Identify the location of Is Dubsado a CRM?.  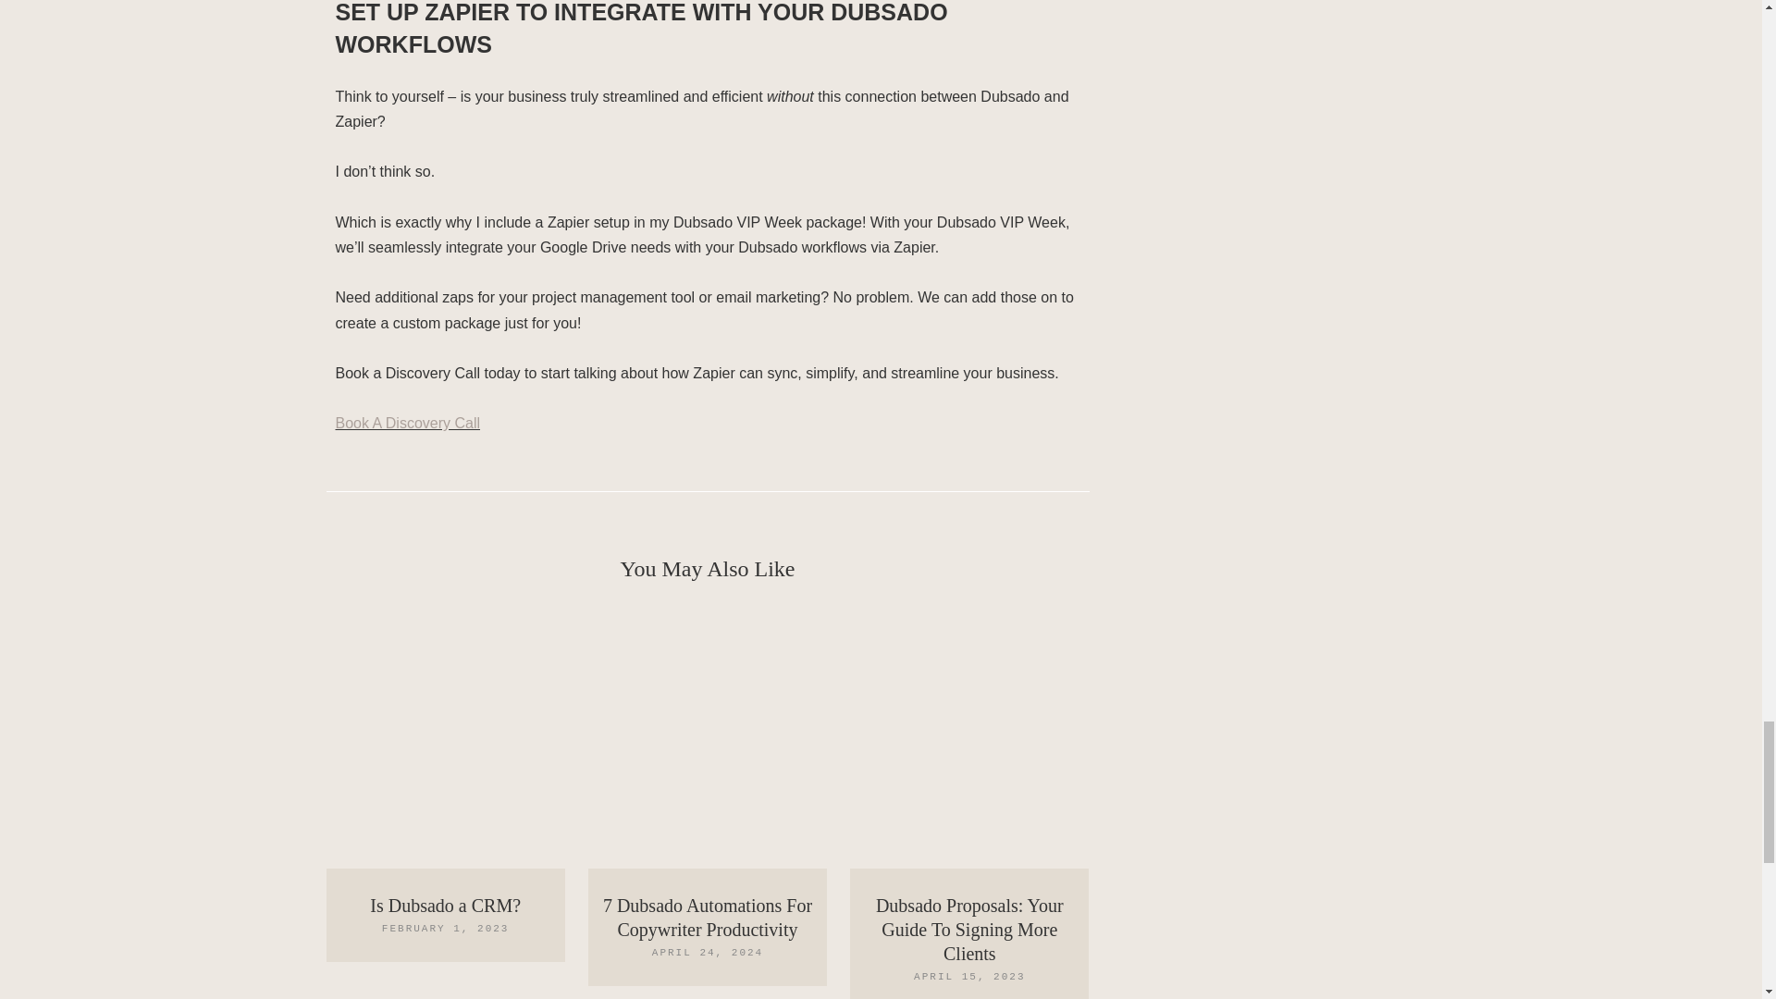
(444, 905).